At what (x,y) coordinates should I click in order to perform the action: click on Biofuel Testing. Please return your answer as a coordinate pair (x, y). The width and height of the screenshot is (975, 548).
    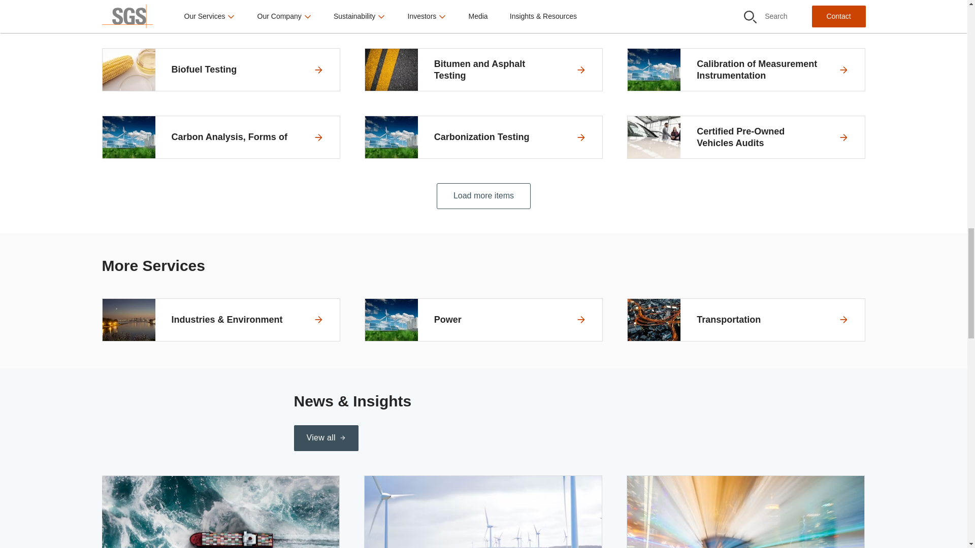
    Looking at the image, I should click on (220, 70).